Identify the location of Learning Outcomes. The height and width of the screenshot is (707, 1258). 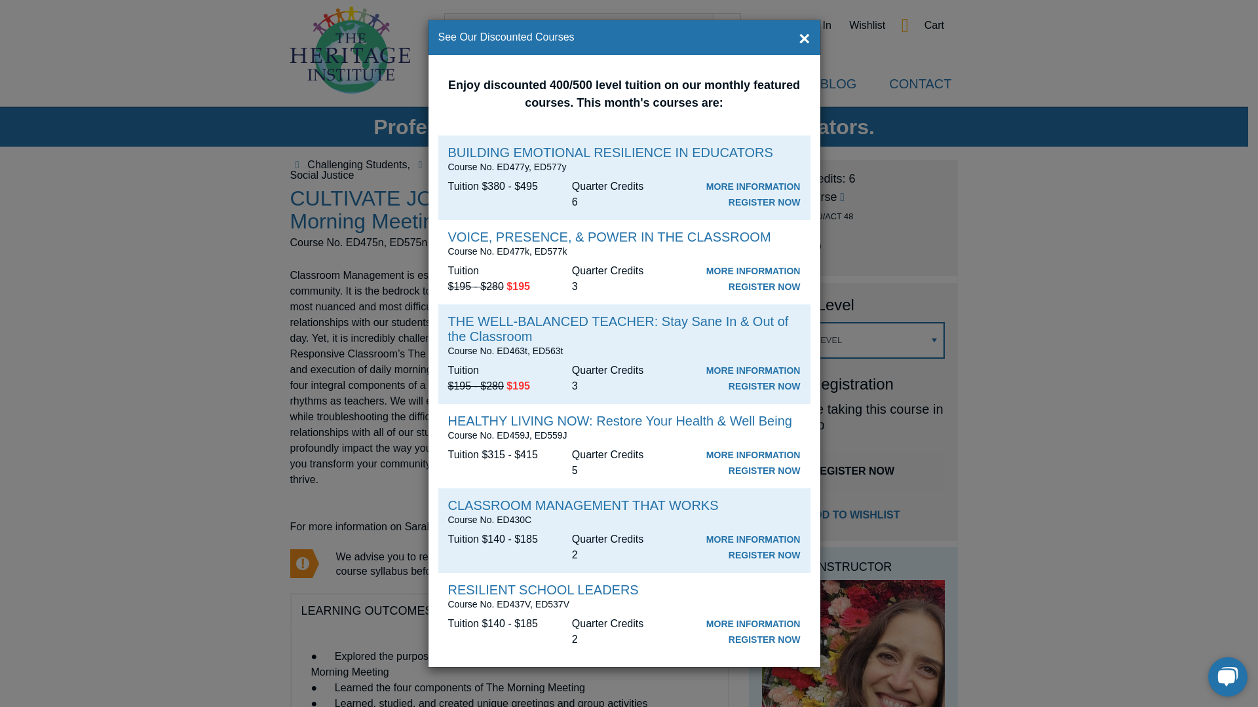
(366, 611).